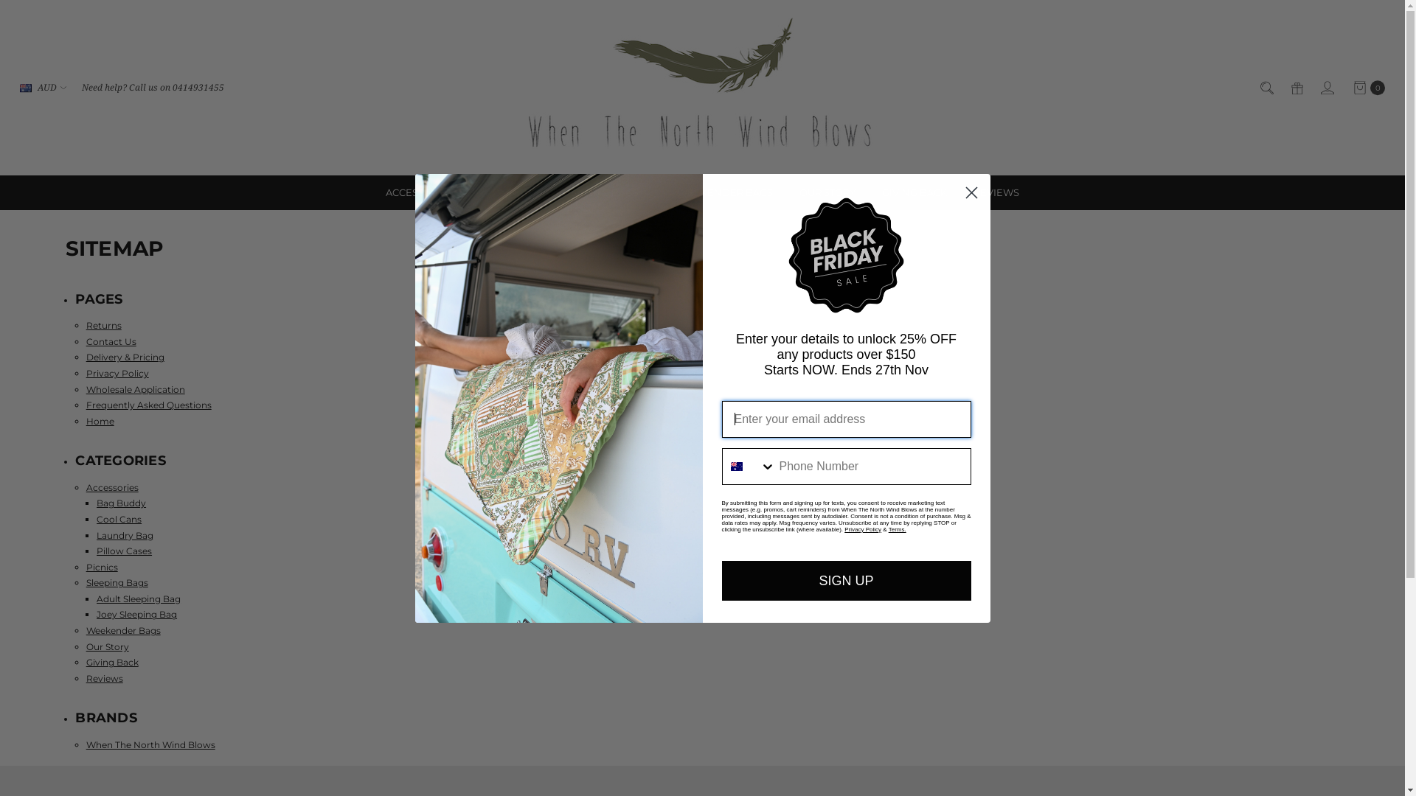 This screenshot has width=1416, height=796. Describe the element at coordinates (125, 357) in the screenshot. I see `Delivery & Pricing` at that location.